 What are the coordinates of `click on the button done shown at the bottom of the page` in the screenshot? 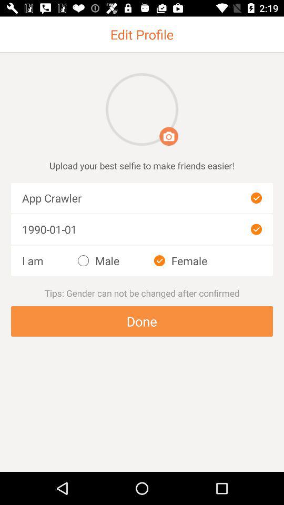 It's located at (142, 321).